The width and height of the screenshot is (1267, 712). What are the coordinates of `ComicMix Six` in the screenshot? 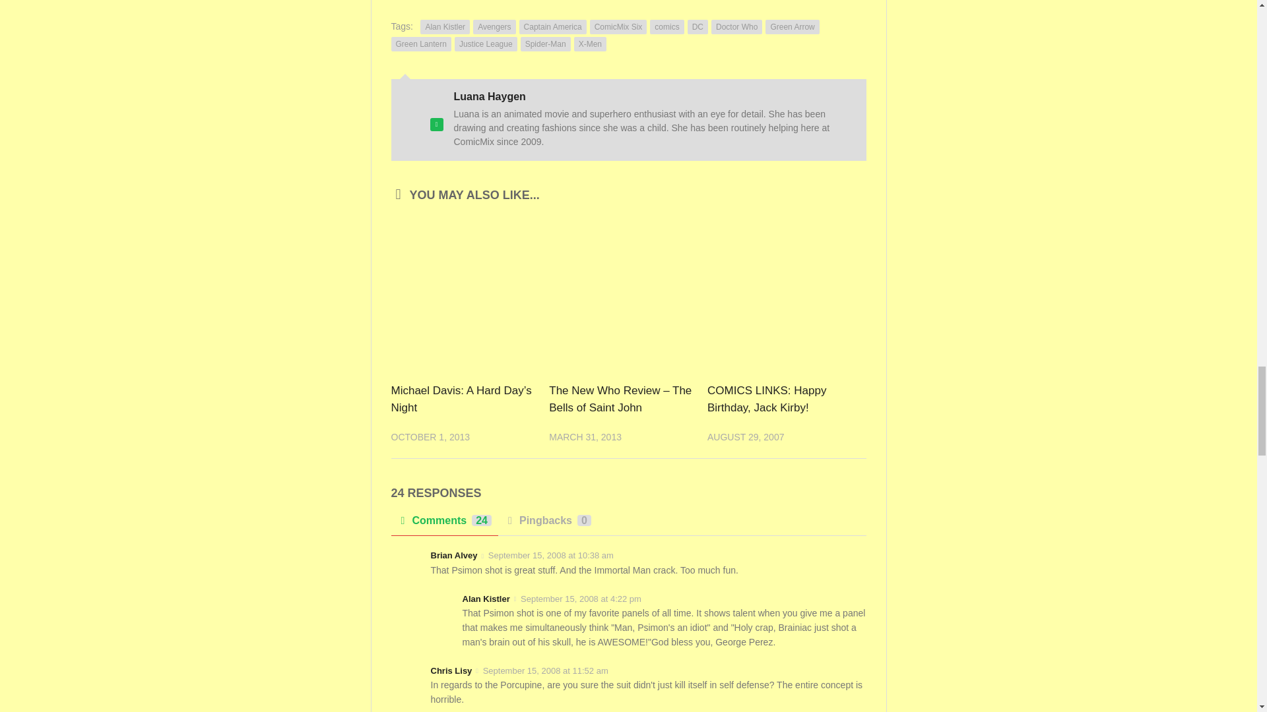 It's located at (619, 26).